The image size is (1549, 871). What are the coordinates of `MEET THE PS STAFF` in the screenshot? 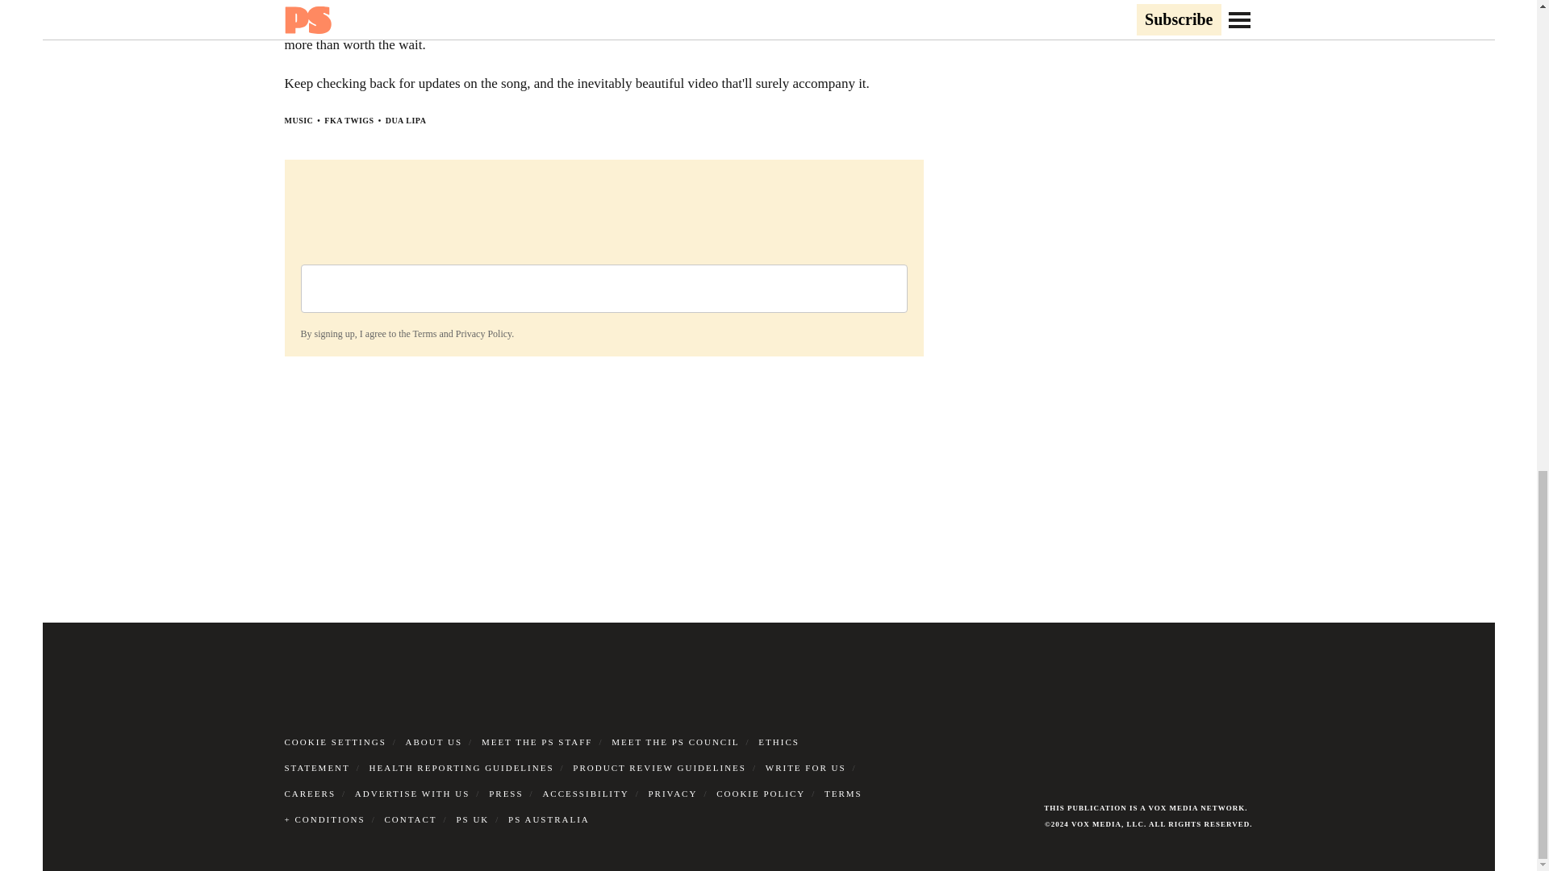 It's located at (537, 741).